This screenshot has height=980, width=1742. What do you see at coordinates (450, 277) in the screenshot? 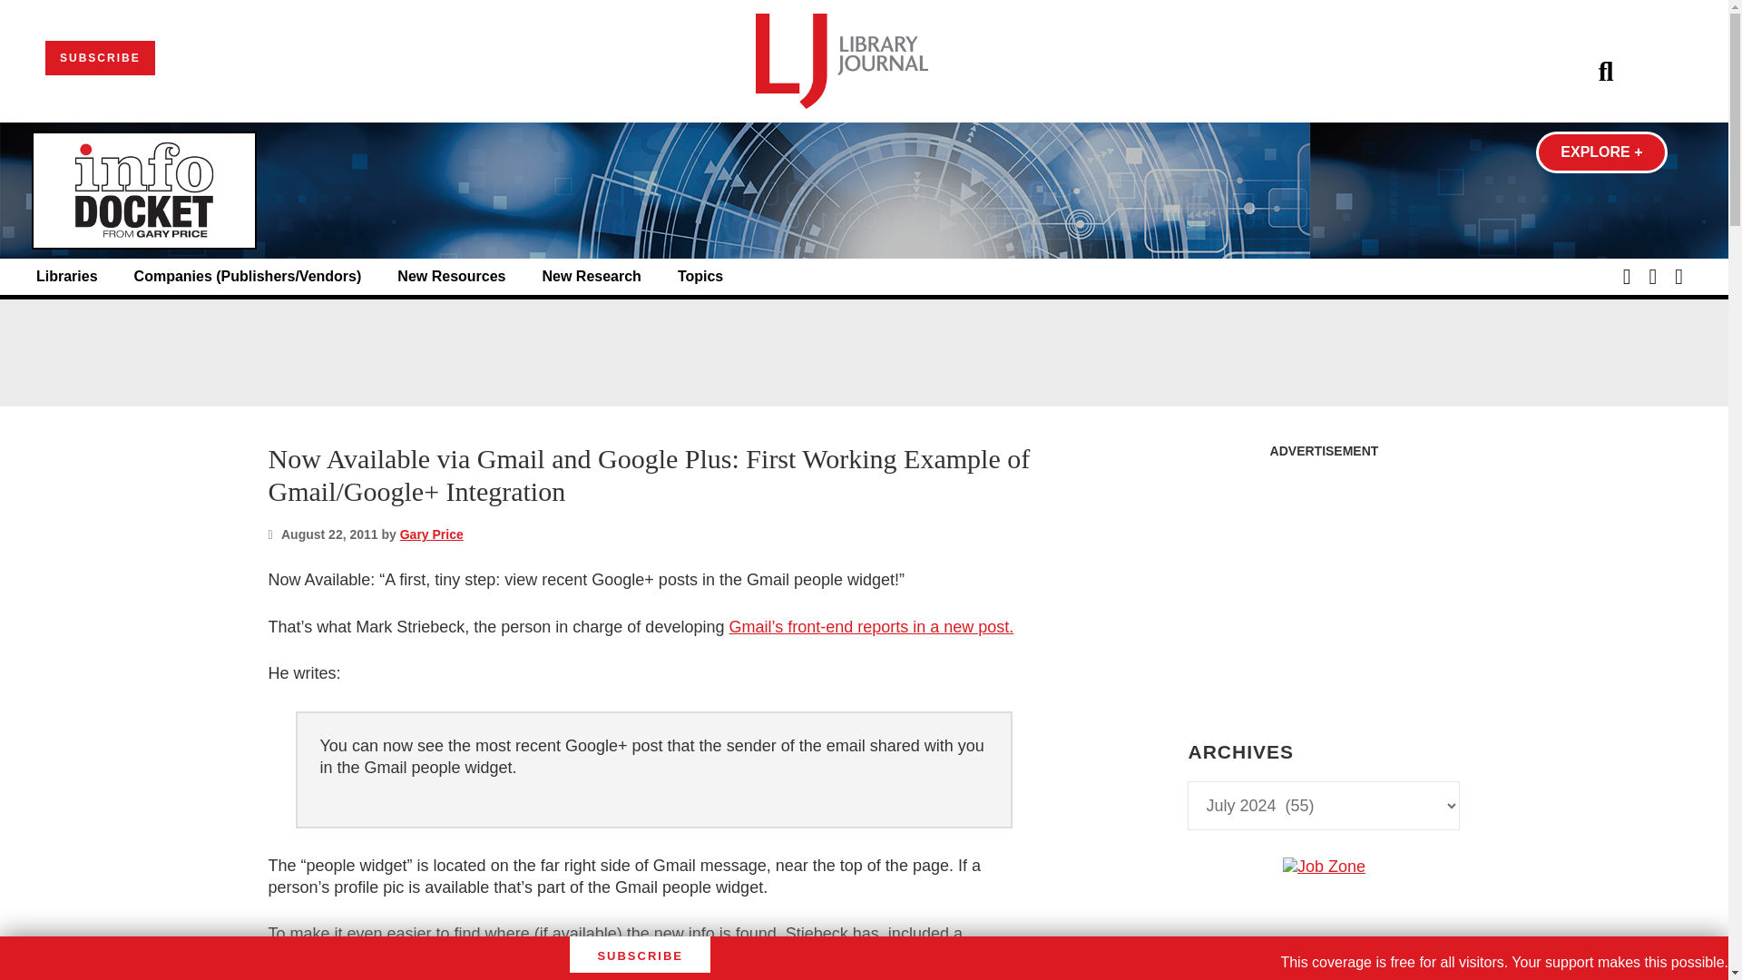
I see `New Resources` at bounding box center [450, 277].